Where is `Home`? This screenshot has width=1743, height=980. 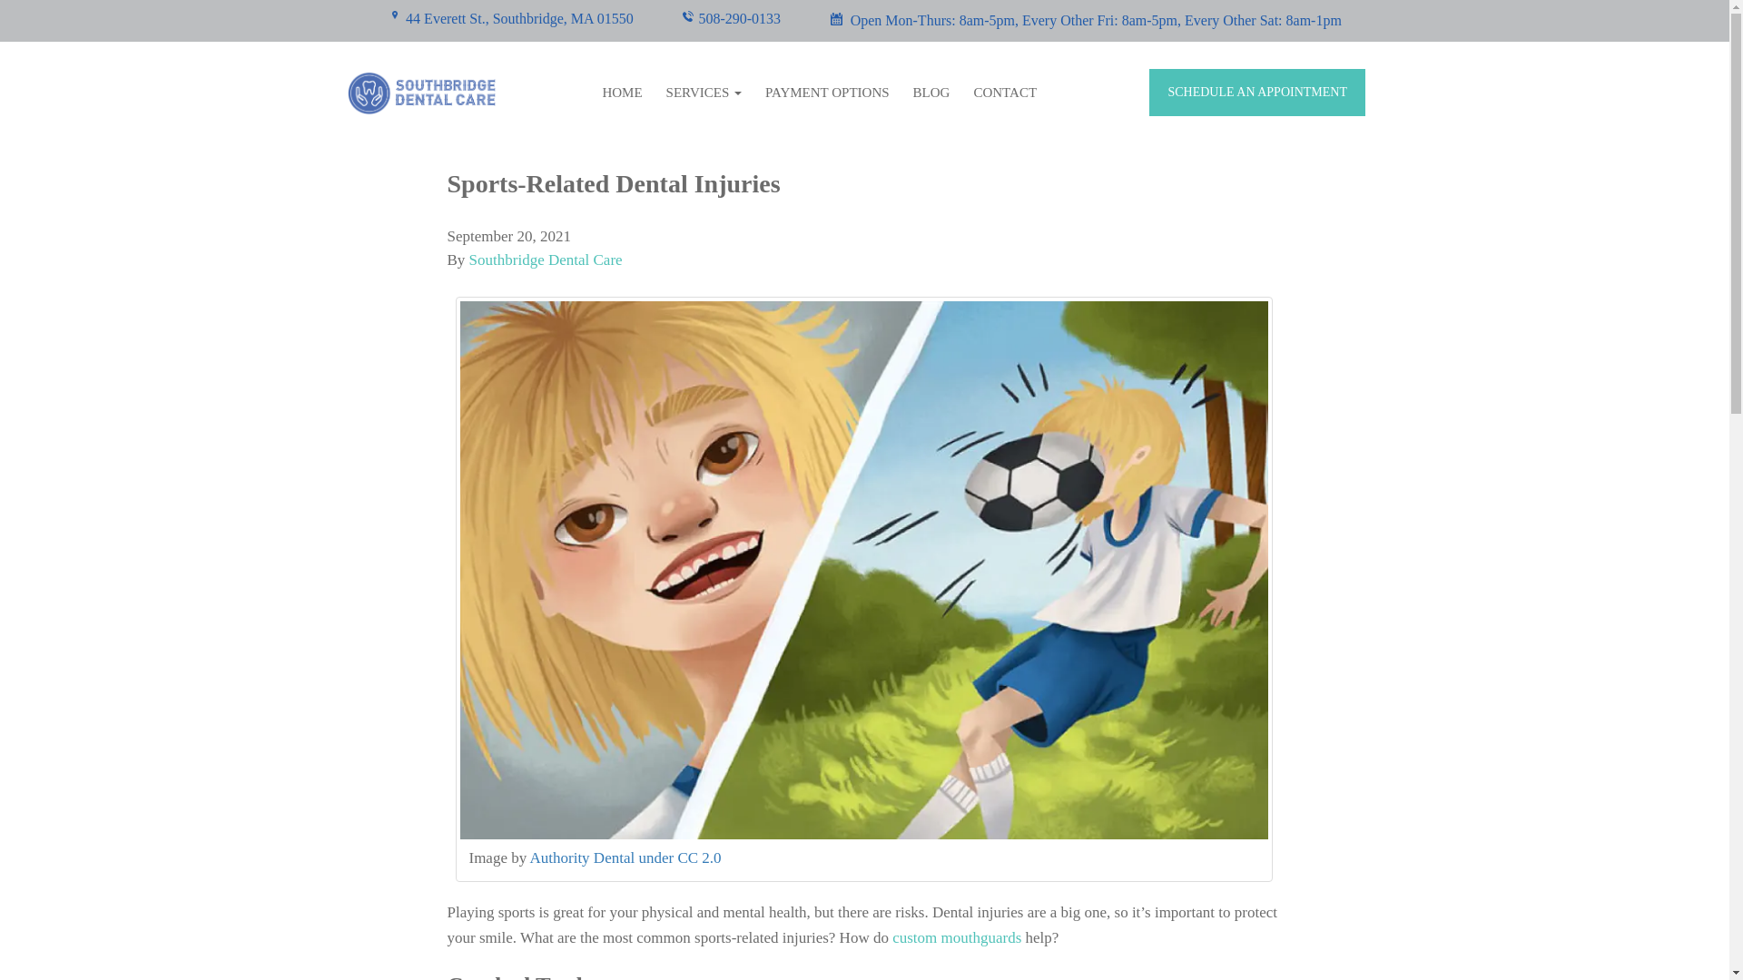
Home is located at coordinates (622, 93).